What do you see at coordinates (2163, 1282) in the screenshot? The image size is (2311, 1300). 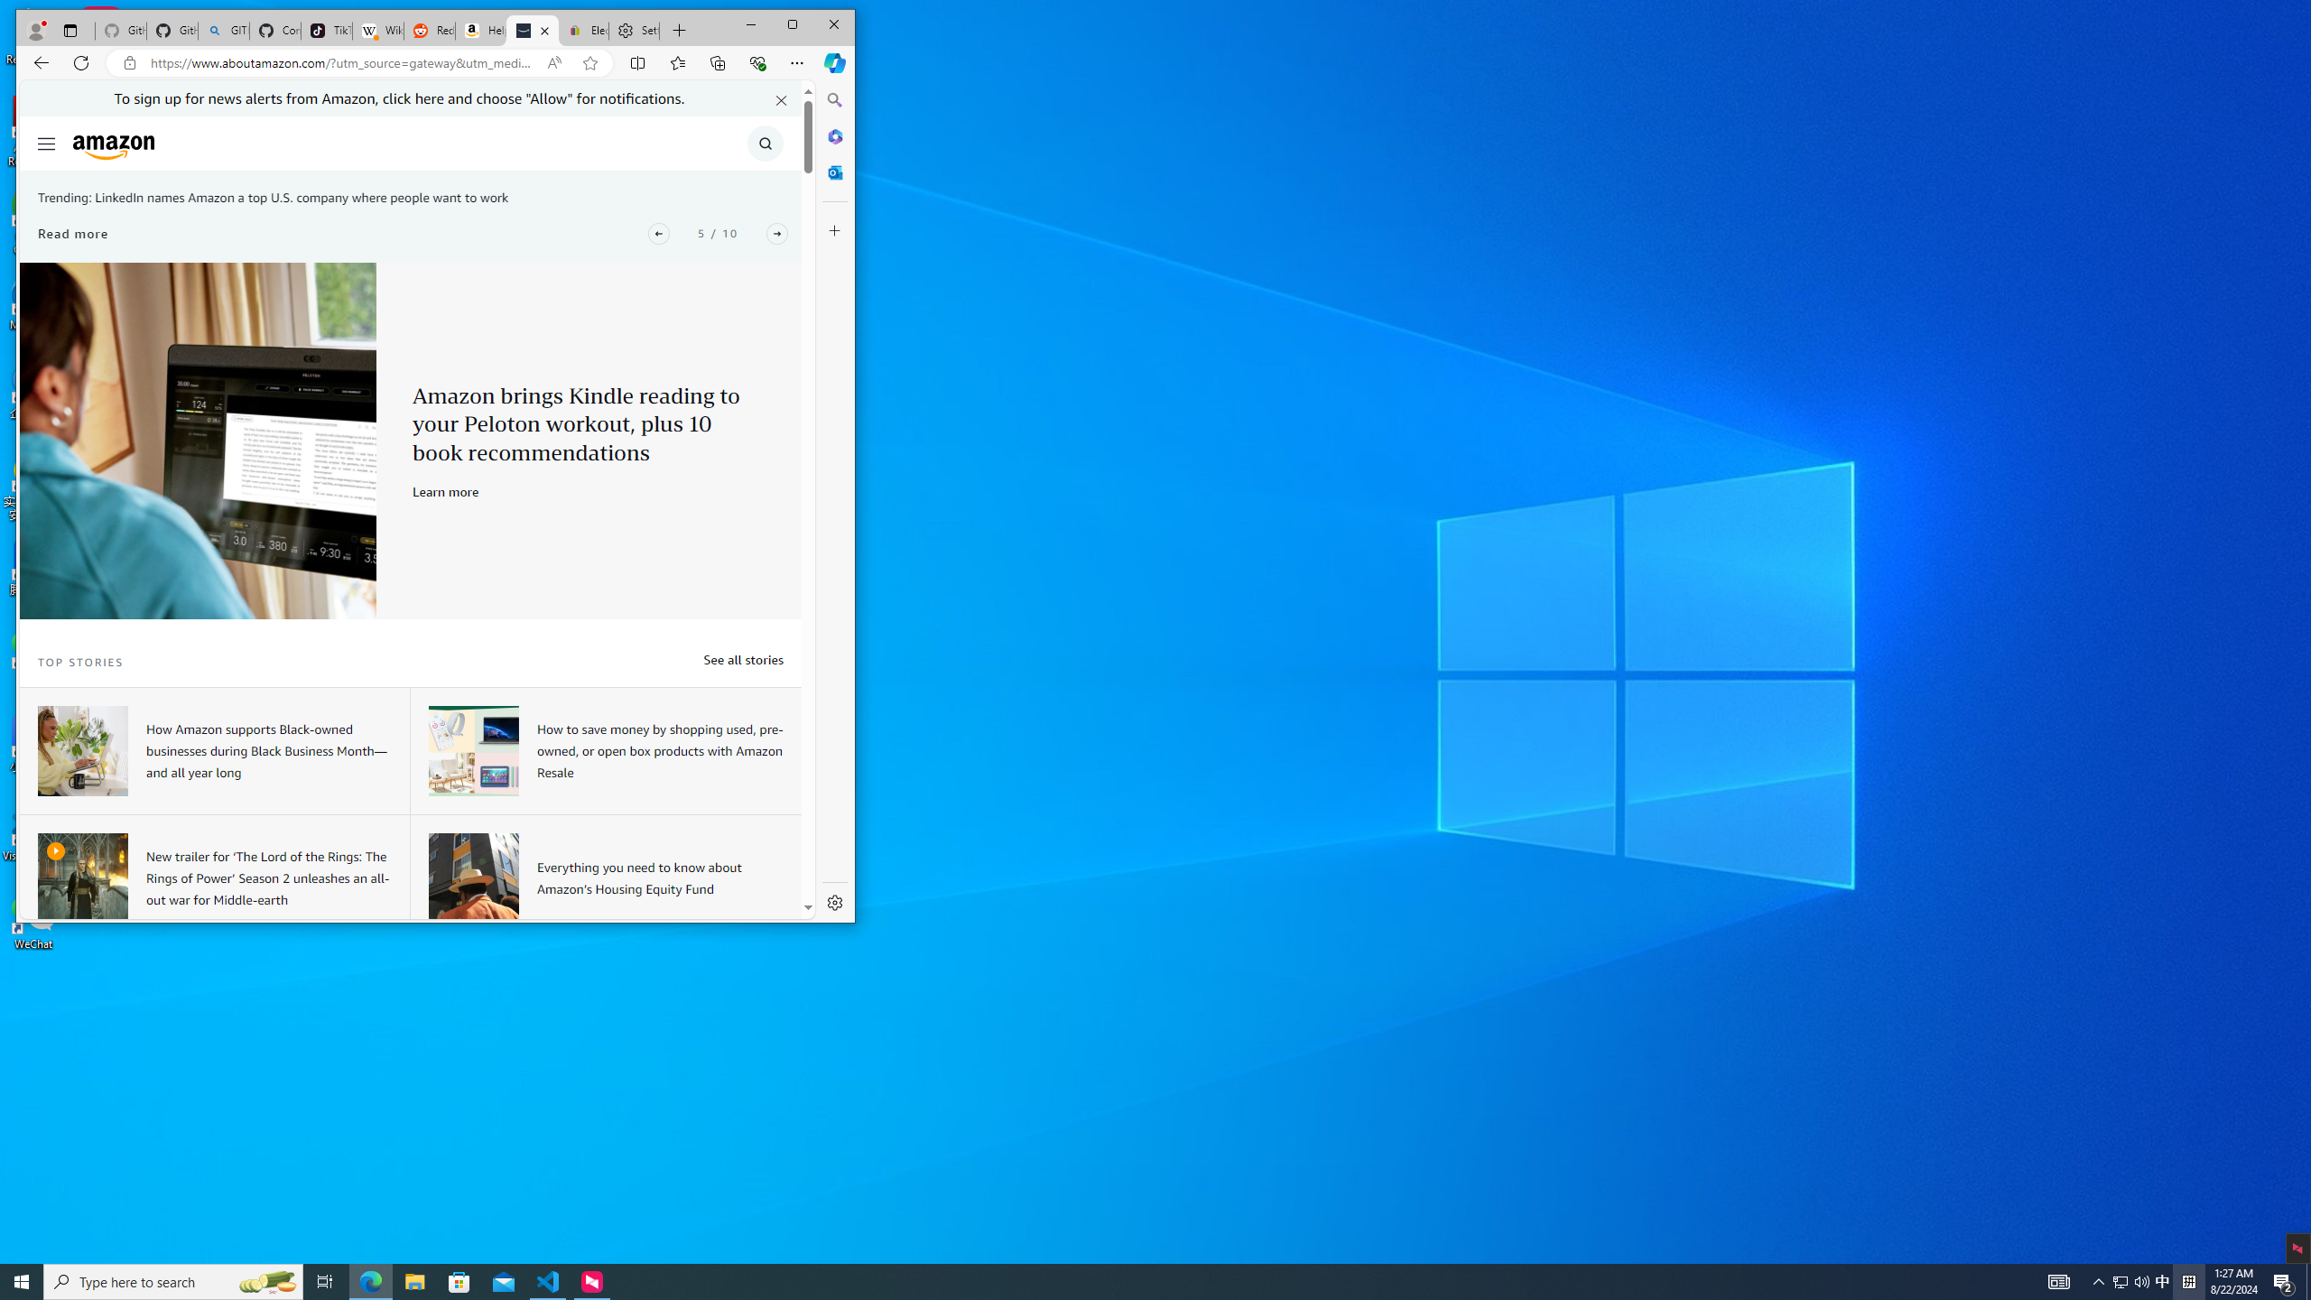 I see `Peloton x Kindle` at bounding box center [2163, 1282].